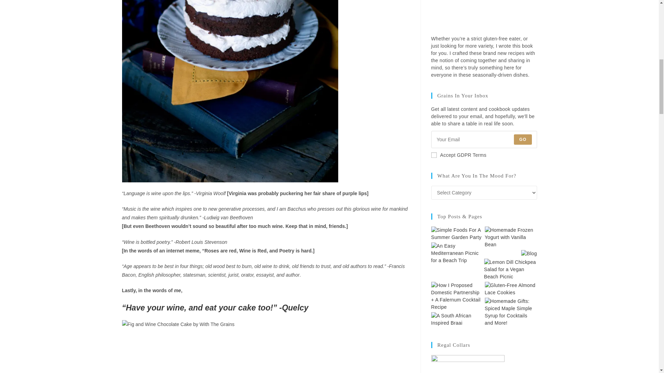 The width and height of the screenshot is (664, 373). Describe the element at coordinates (511, 289) in the screenshot. I see `Gluten-Free Almond Lace Cookies` at that location.